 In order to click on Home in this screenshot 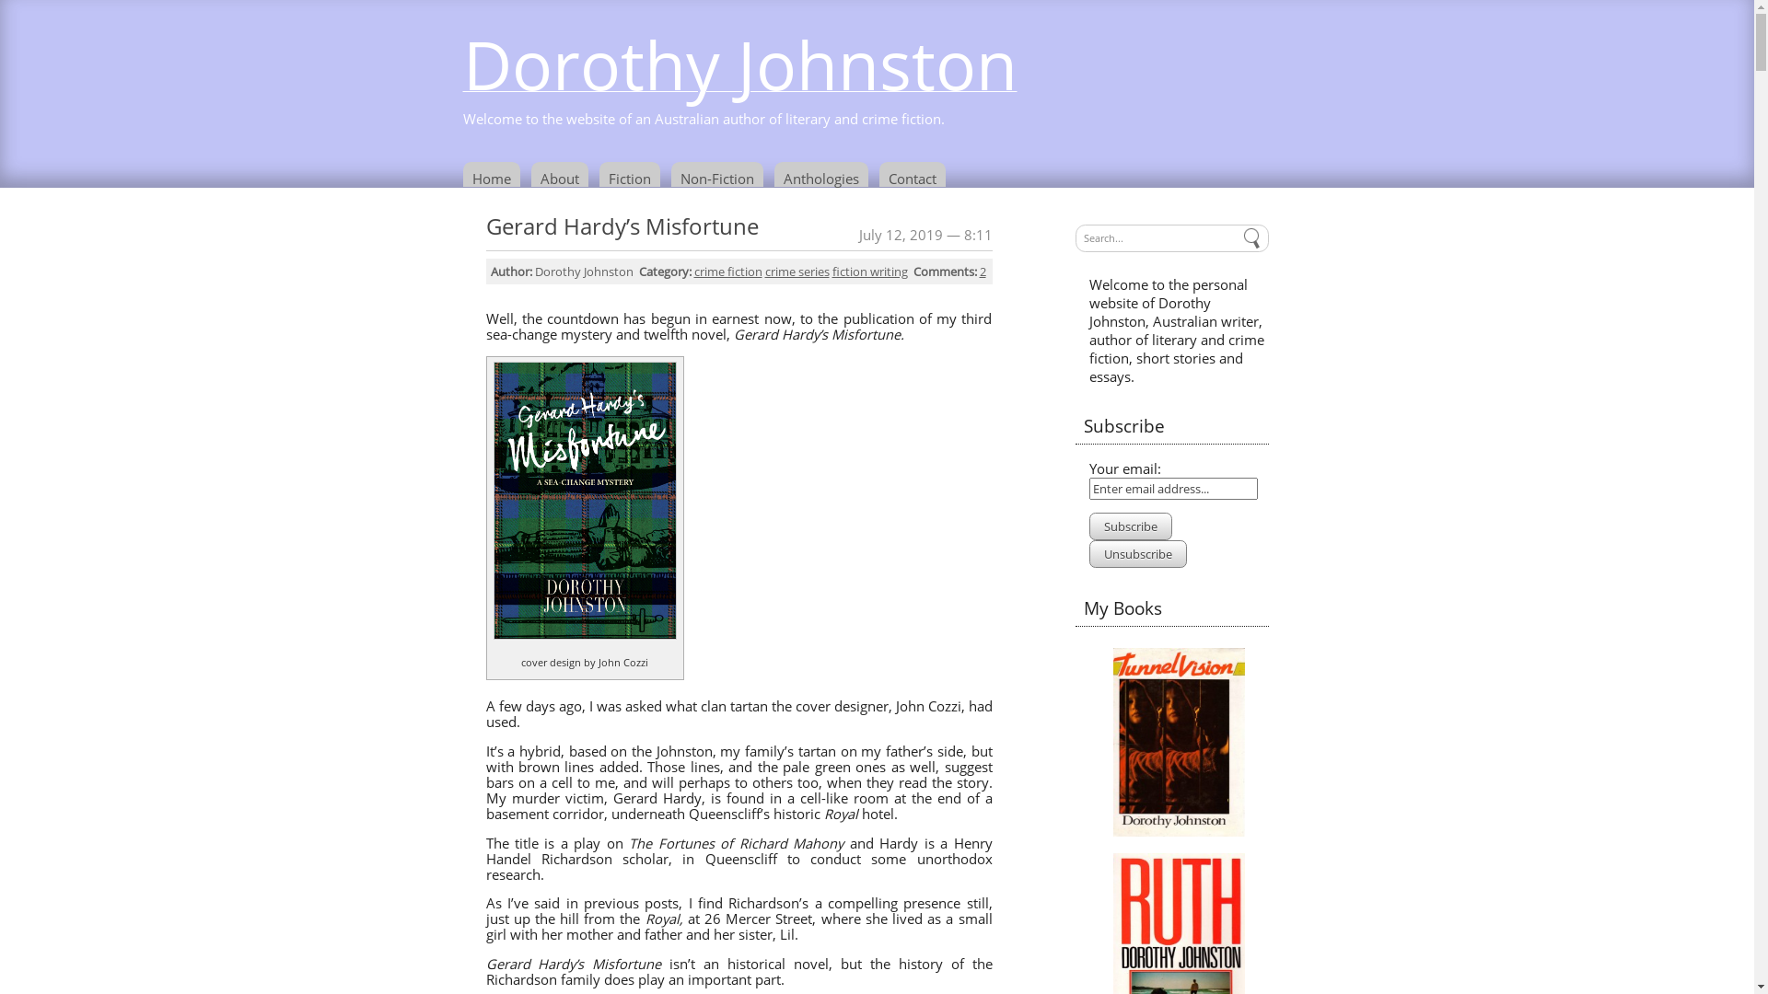, I will do `click(494, 175)`.